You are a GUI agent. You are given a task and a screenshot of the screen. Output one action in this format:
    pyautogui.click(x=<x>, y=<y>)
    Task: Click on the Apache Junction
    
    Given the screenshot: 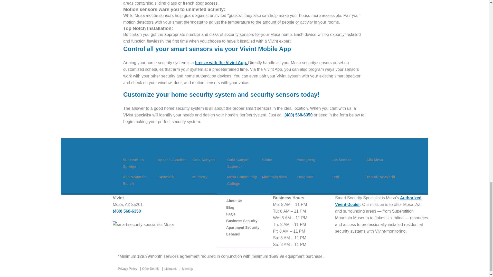 What is the action you would take?
    pyautogui.click(x=172, y=160)
    